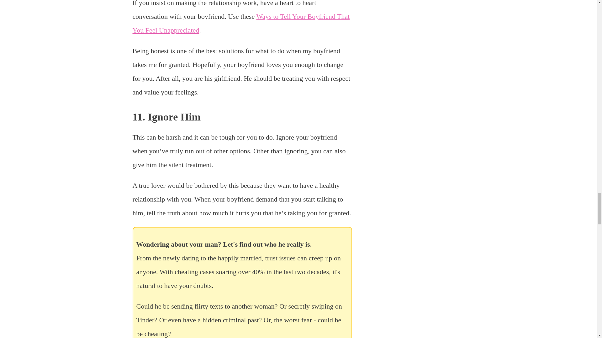 The image size is (602, 338). What do you see at coordinates (241, 23) in the screenshot?
I see `Ways to Tell Your Boyfriend That You Feel Unappreciated` at bounding box center [241, 23].